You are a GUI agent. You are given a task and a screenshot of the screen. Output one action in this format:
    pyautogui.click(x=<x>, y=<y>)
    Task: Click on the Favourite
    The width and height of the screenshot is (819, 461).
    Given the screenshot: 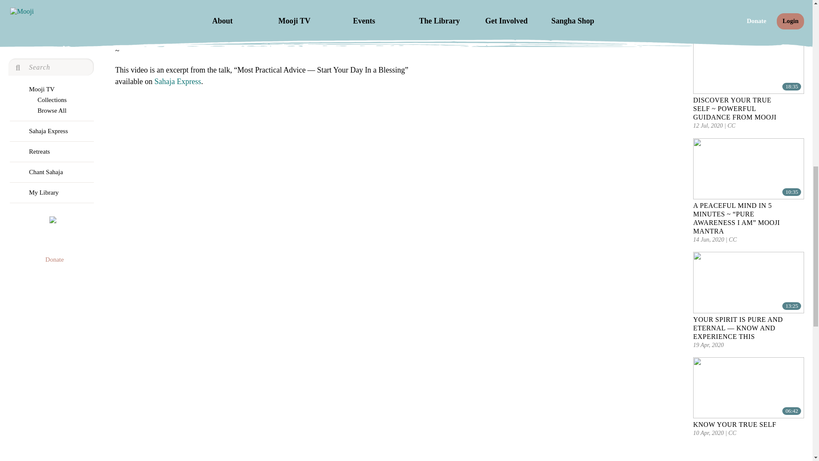 What is the action you would take?
    pyautogui.click(x=799, y=323)
    